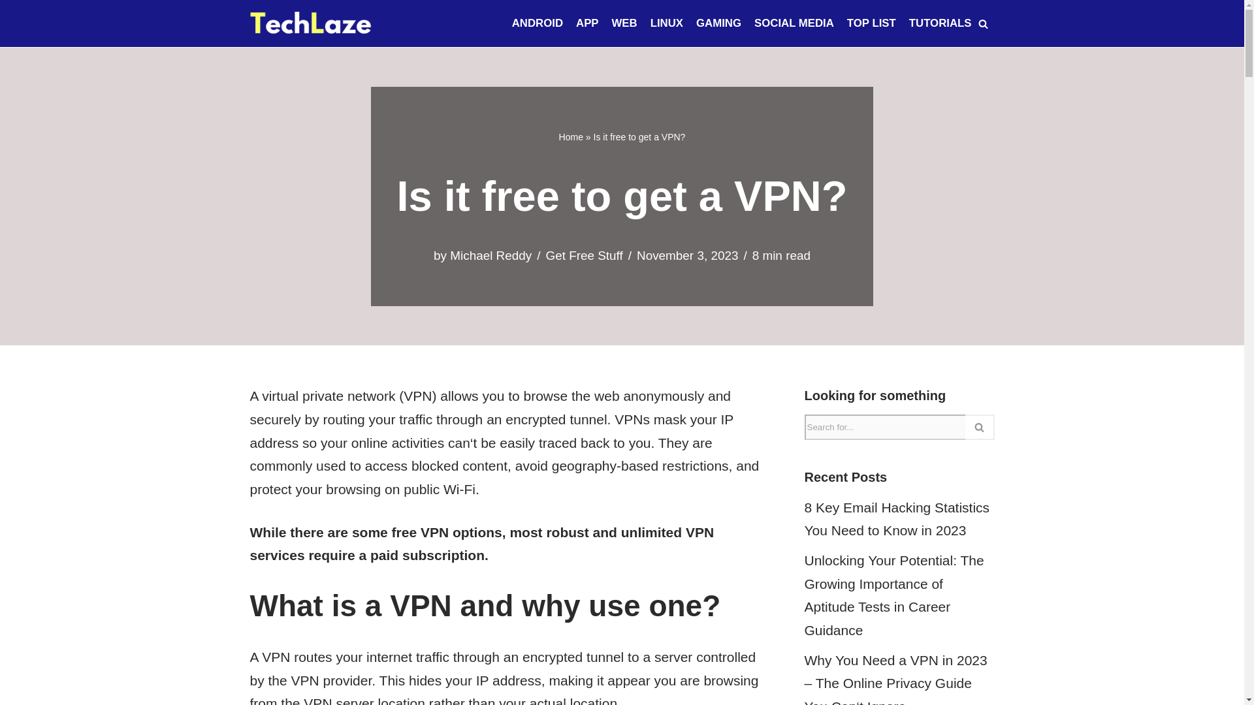 Image resolution: width=1254 pixels, height=705 pixels. I want to click on TechLaze, so click(310, 23).